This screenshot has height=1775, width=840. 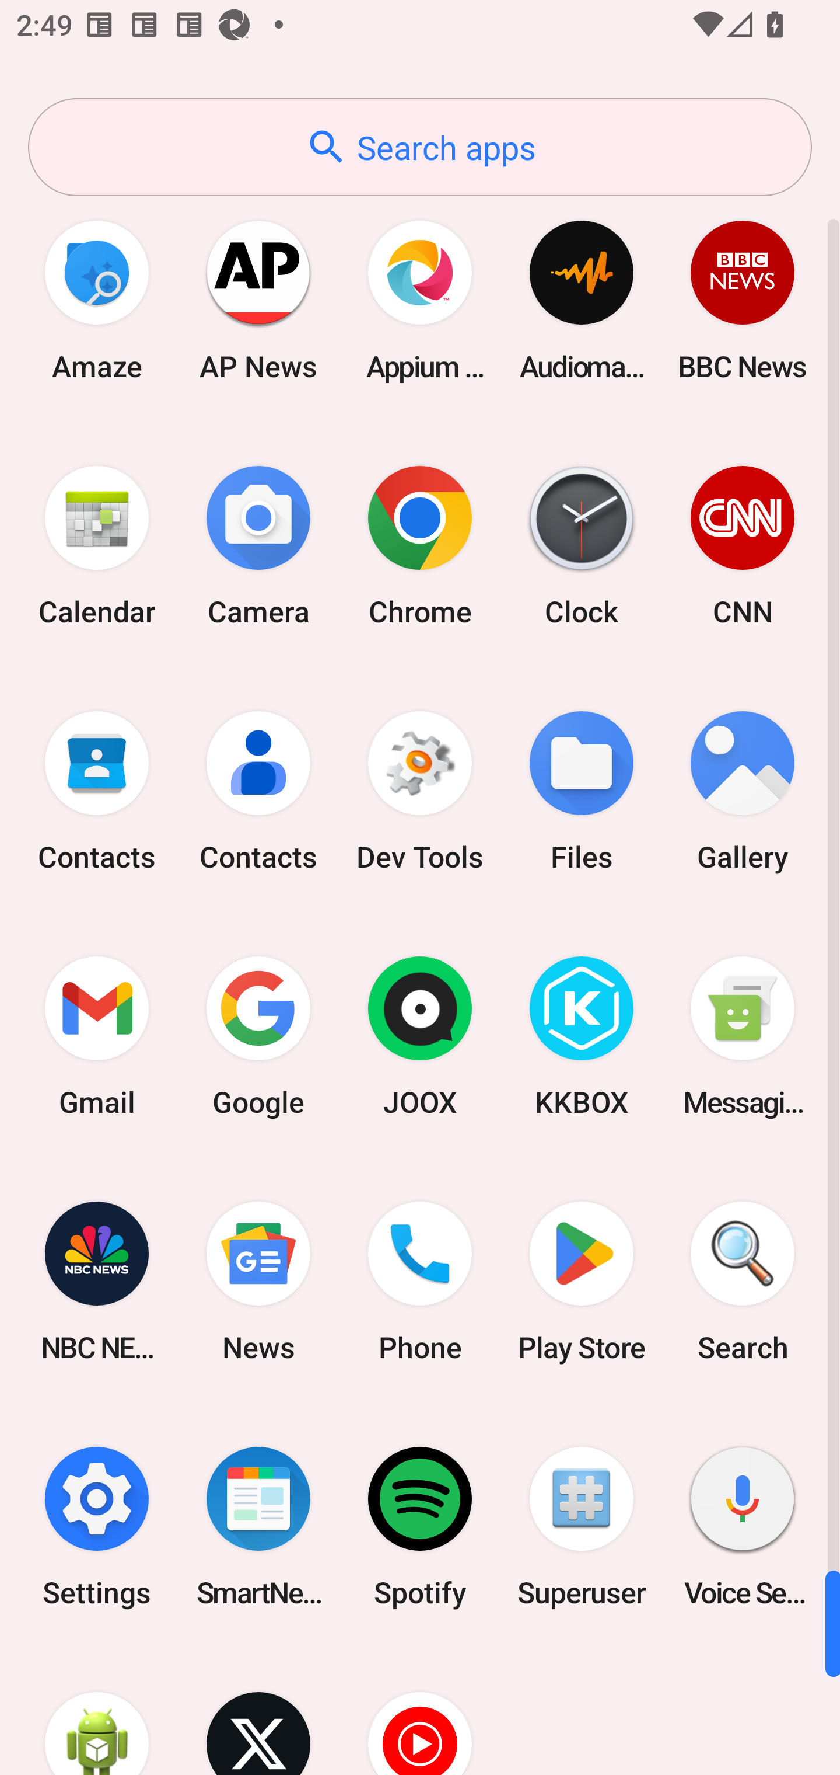 I want to click on Appium Settings, so click(x=420, y=300).